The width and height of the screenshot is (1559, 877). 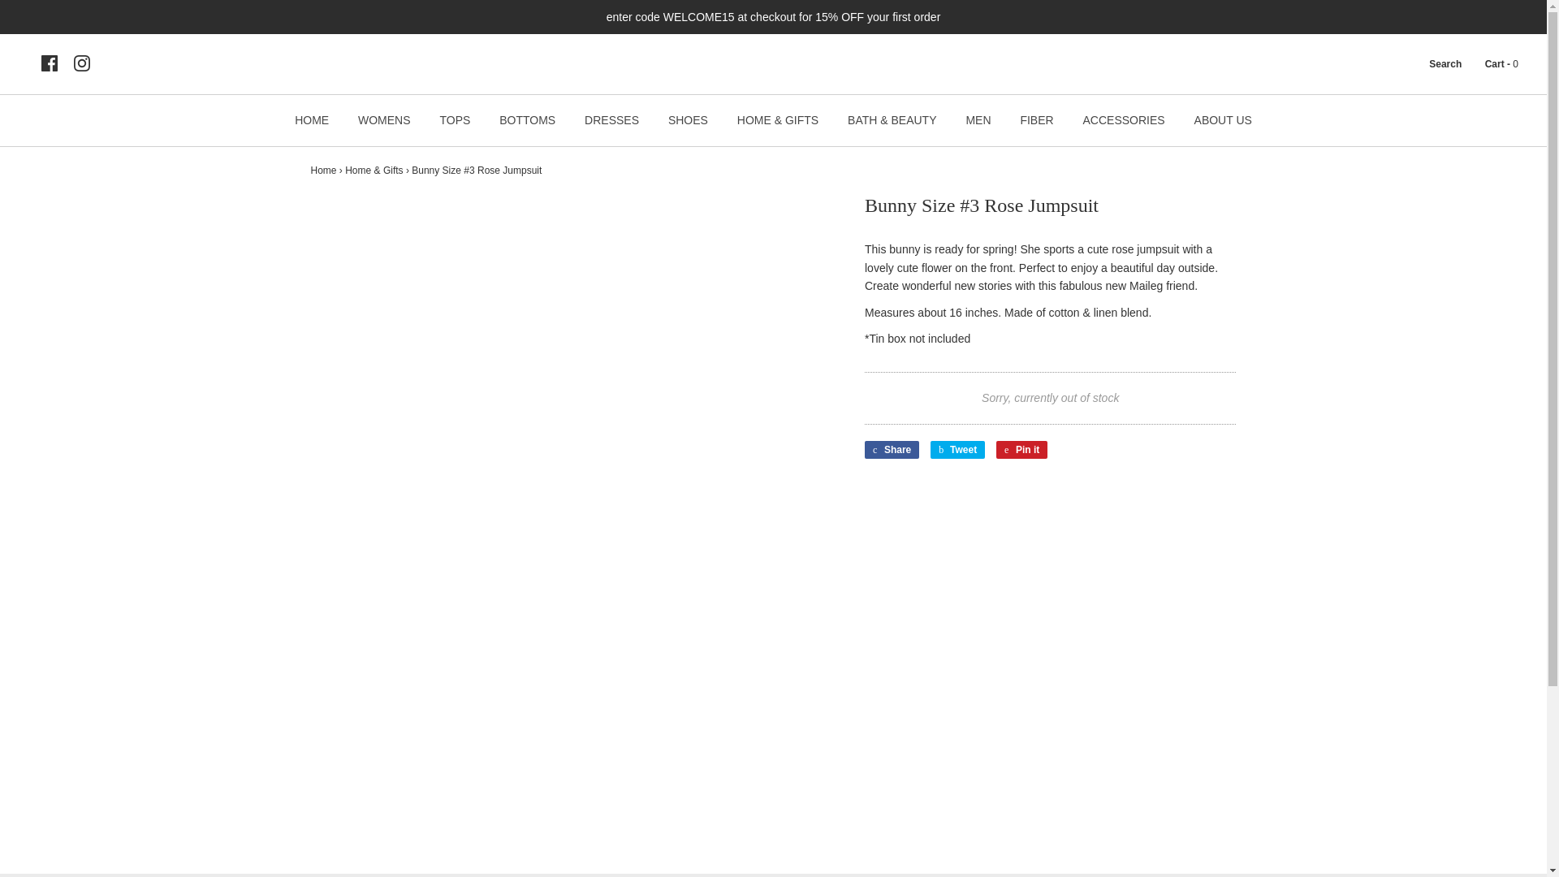 I want to click on HOME, so click(x=312, y=120).